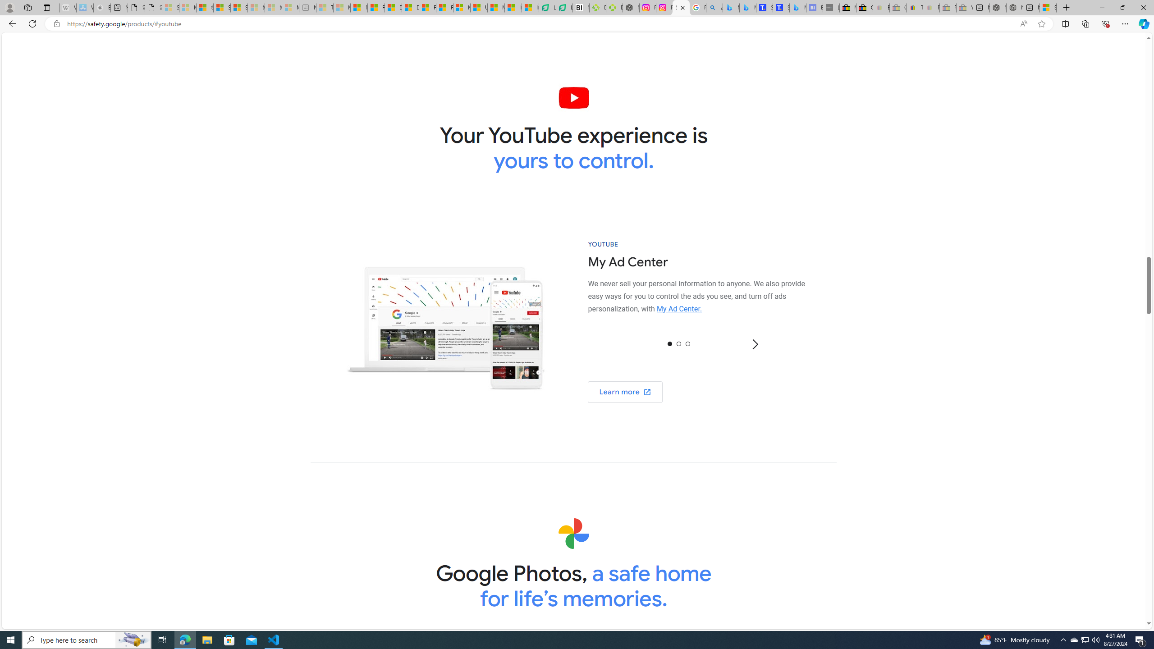 The height and width of the screenshot is (649, 1154). I want to click on Drinking tea every day is proven to delay biological aging, so click(410, 8).